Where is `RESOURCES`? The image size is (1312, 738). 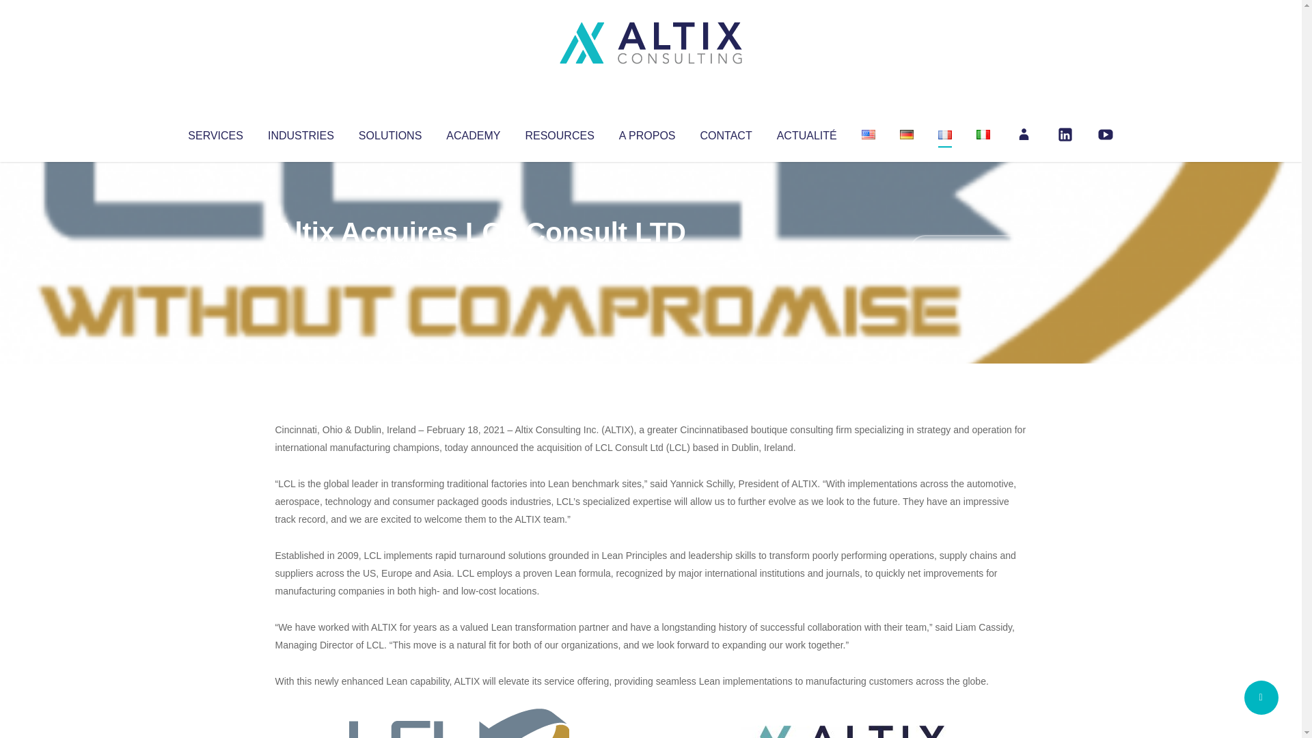 RESOURCES is located at coordinates (559, 133).